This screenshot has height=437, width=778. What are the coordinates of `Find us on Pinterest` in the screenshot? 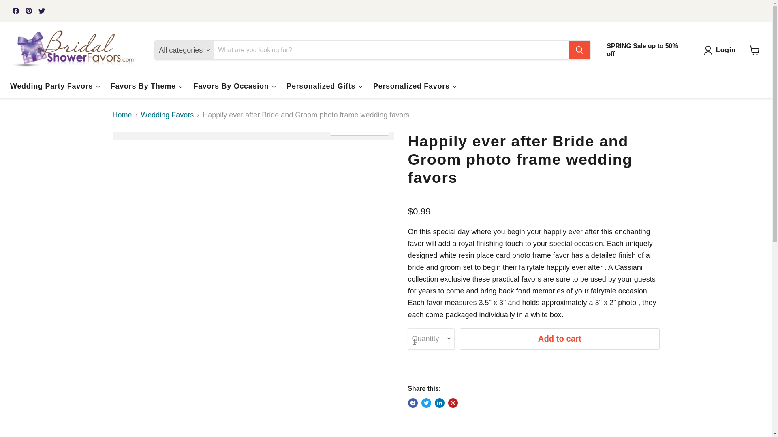 It's located at (28, 11).